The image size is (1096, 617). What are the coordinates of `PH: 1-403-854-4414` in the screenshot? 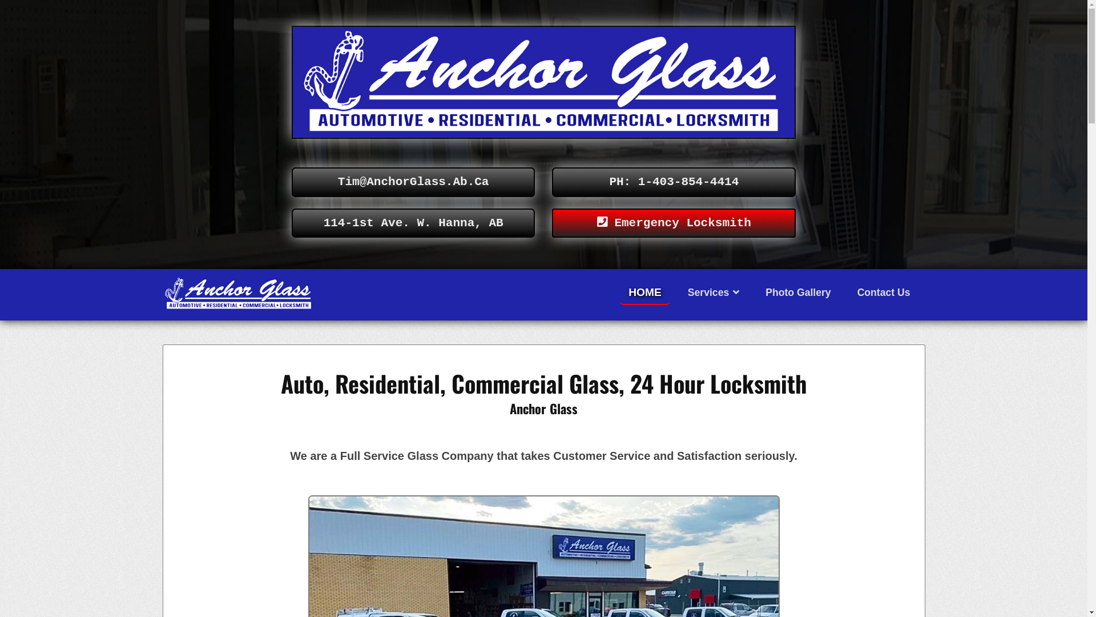 It's located at (674, 182).